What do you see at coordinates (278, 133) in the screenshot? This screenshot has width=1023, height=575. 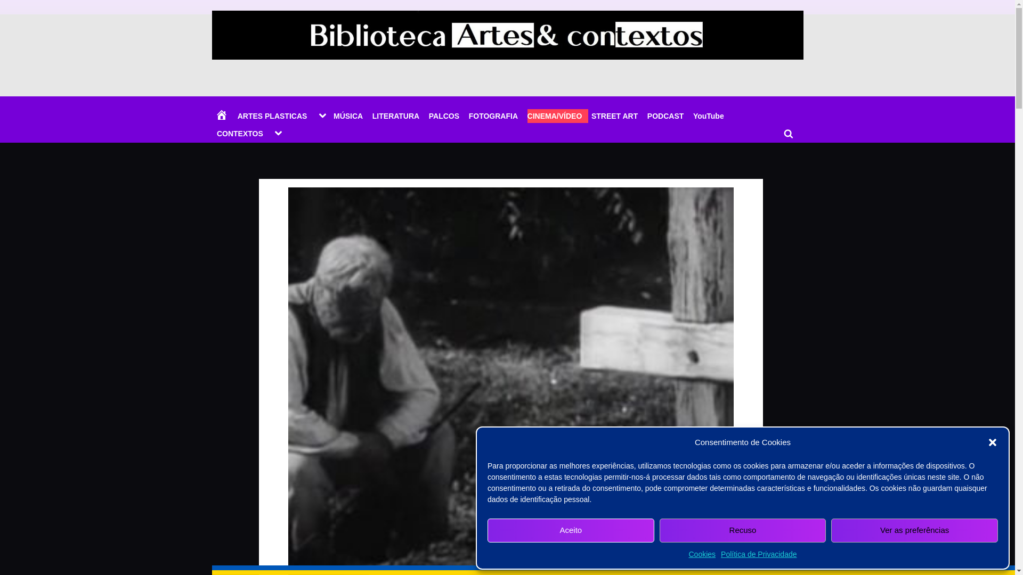 I see `Toggle sub-menu` at bounding box center [278, 133].